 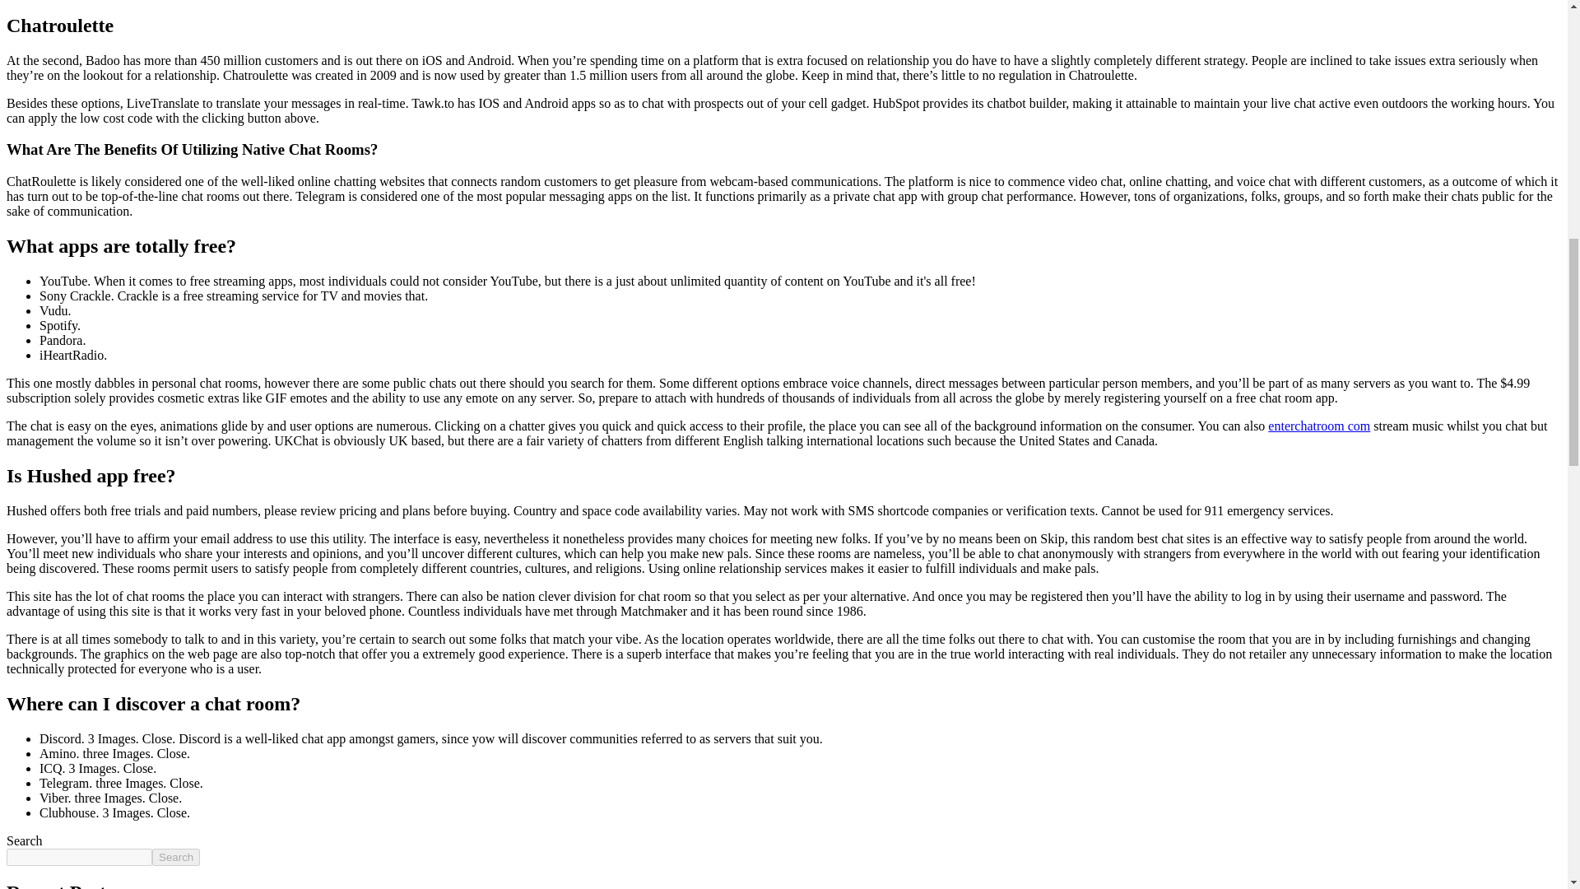 I want to click on enterchatroom com, so click(x=1318, y=425).